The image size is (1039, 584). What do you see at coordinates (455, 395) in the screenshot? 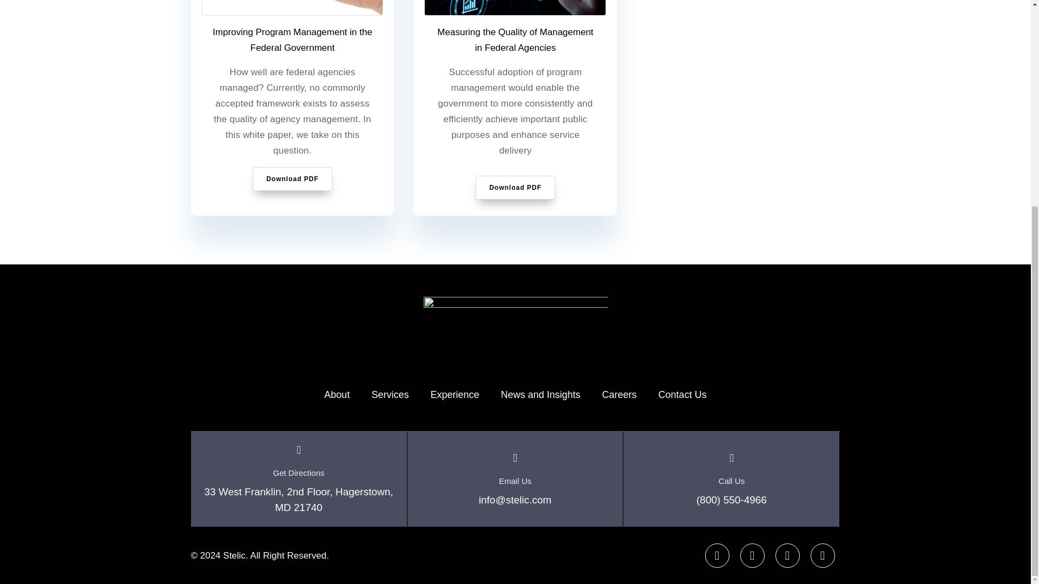
I see `Experience` at bounding box center [455, 395].